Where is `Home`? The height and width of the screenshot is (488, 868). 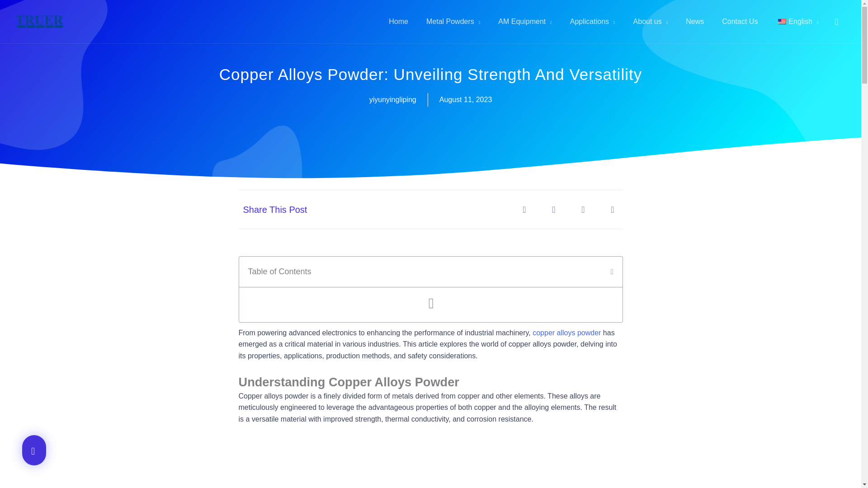 Home is located at coordinates (399, 22).